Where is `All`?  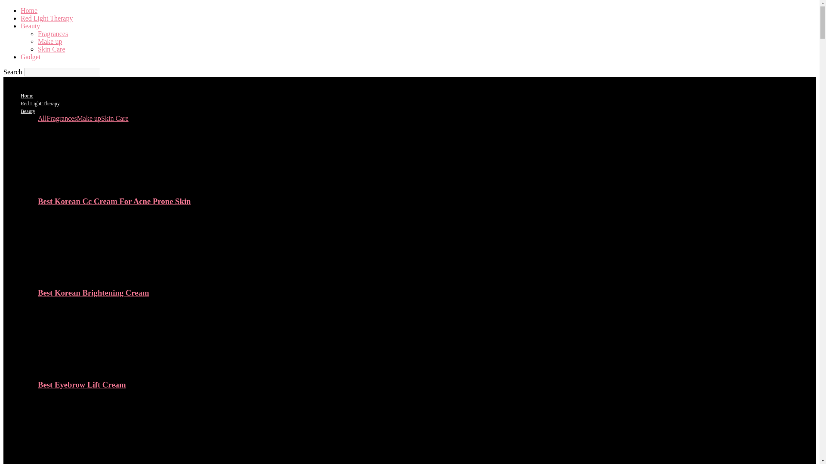
All is located at coordinates (42, 118).